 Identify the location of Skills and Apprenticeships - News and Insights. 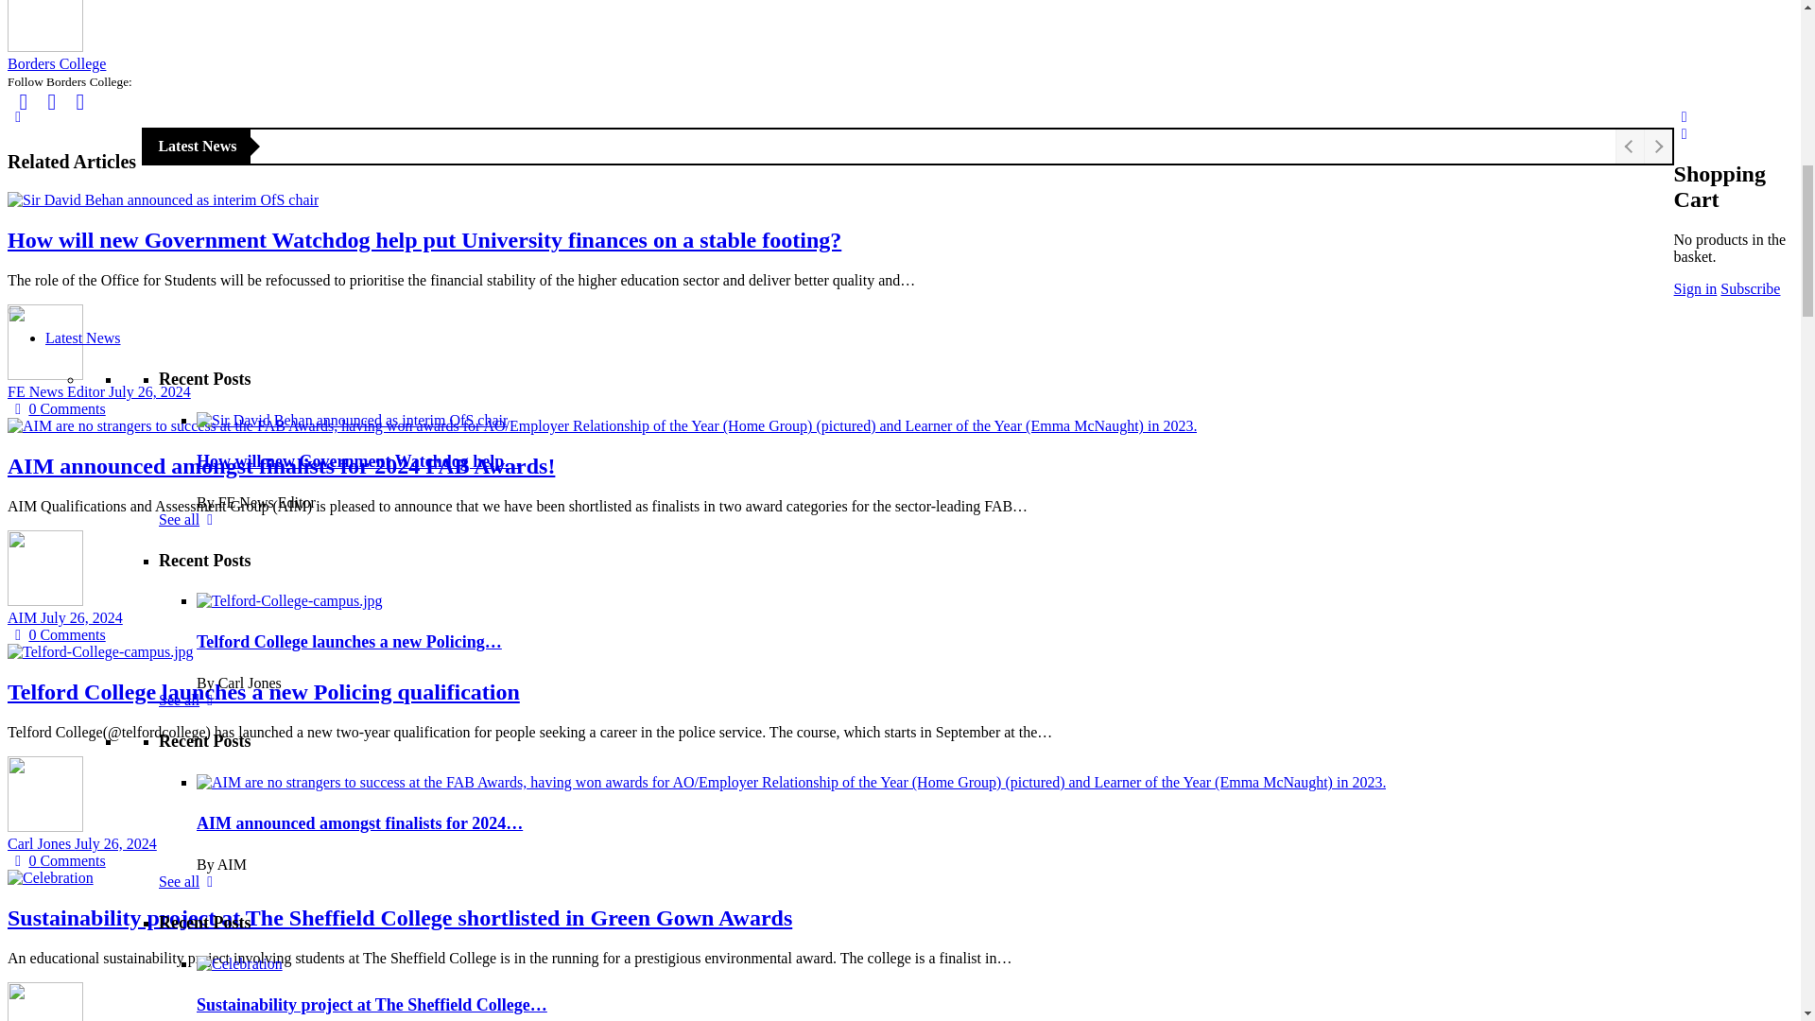
(302, 166).